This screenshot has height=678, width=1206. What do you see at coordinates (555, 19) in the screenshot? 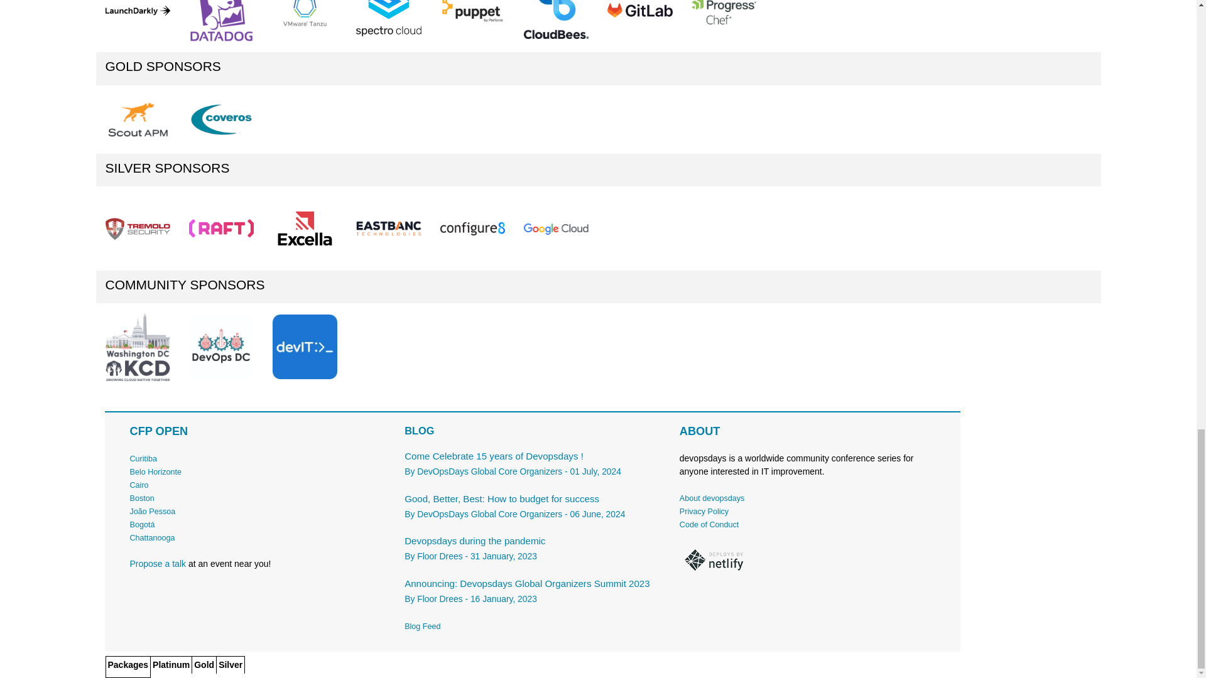
I see `cloudbees` at bounding box center [555, 19].